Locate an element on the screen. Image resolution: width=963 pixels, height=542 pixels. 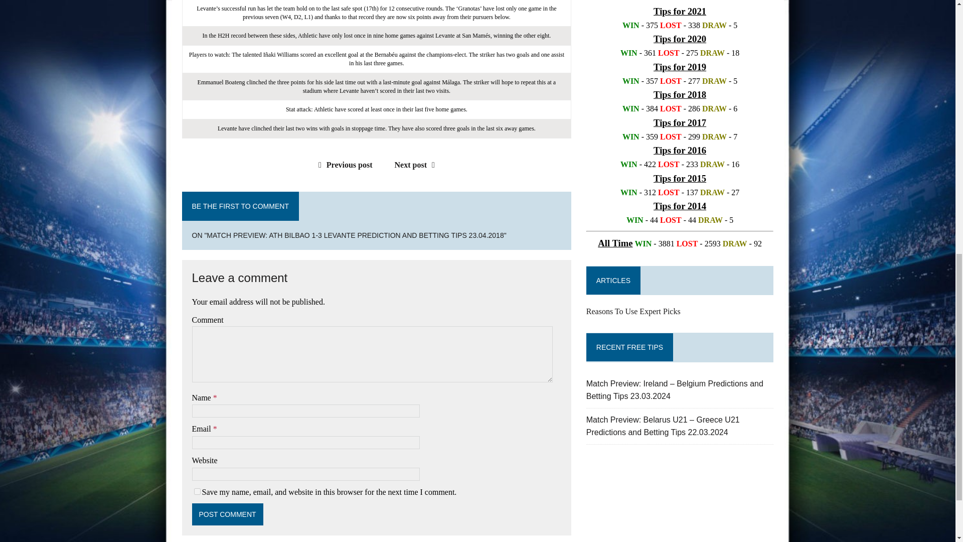
yes is located at coordinates (197, 492).